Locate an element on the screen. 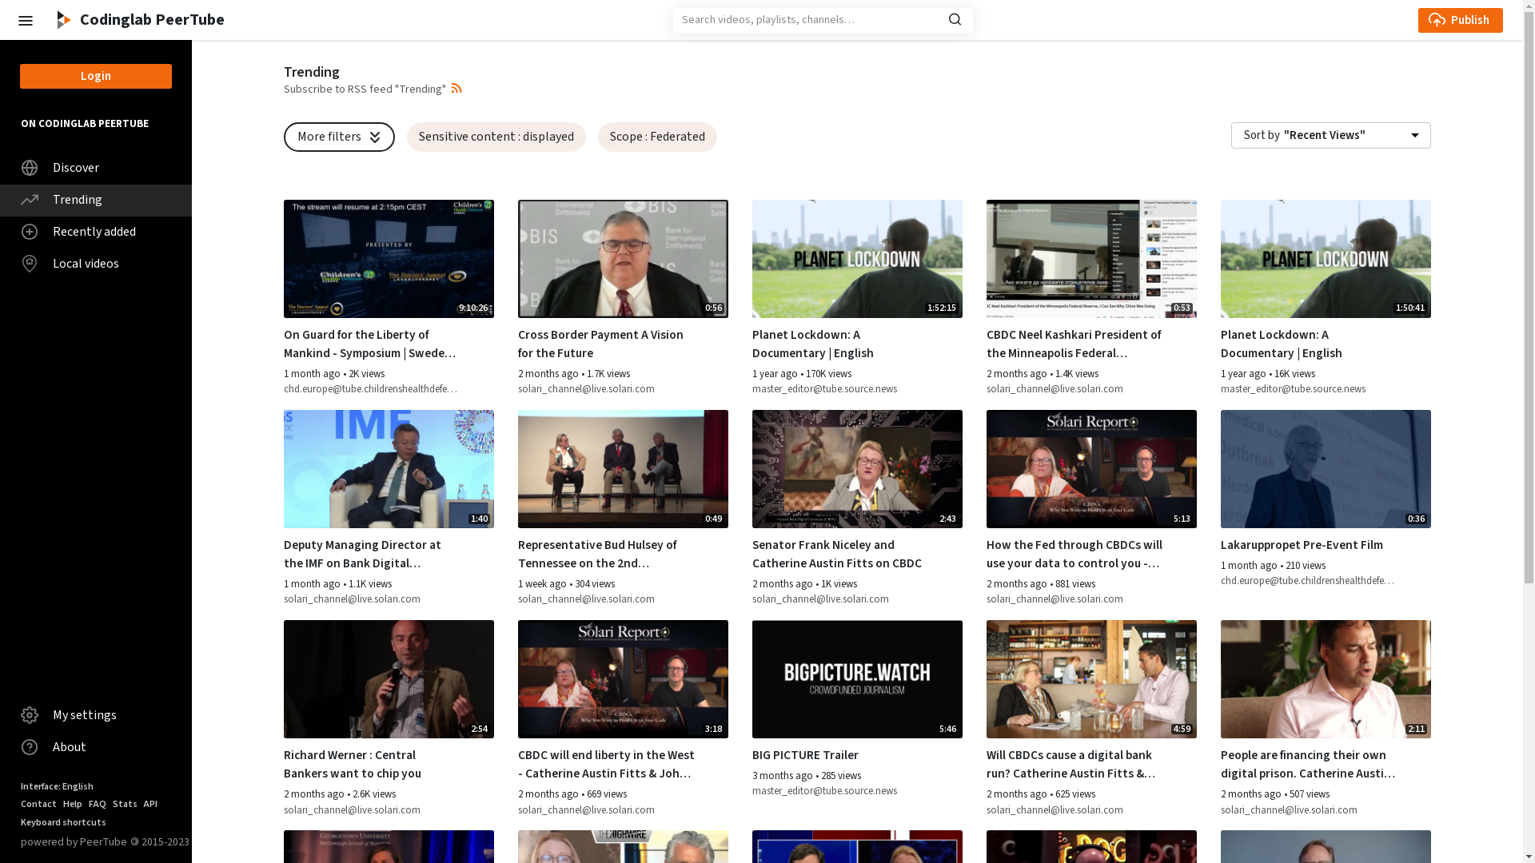 The height and width of the screenshot is (863, 1535). Search is located at coordinates (955, 18).